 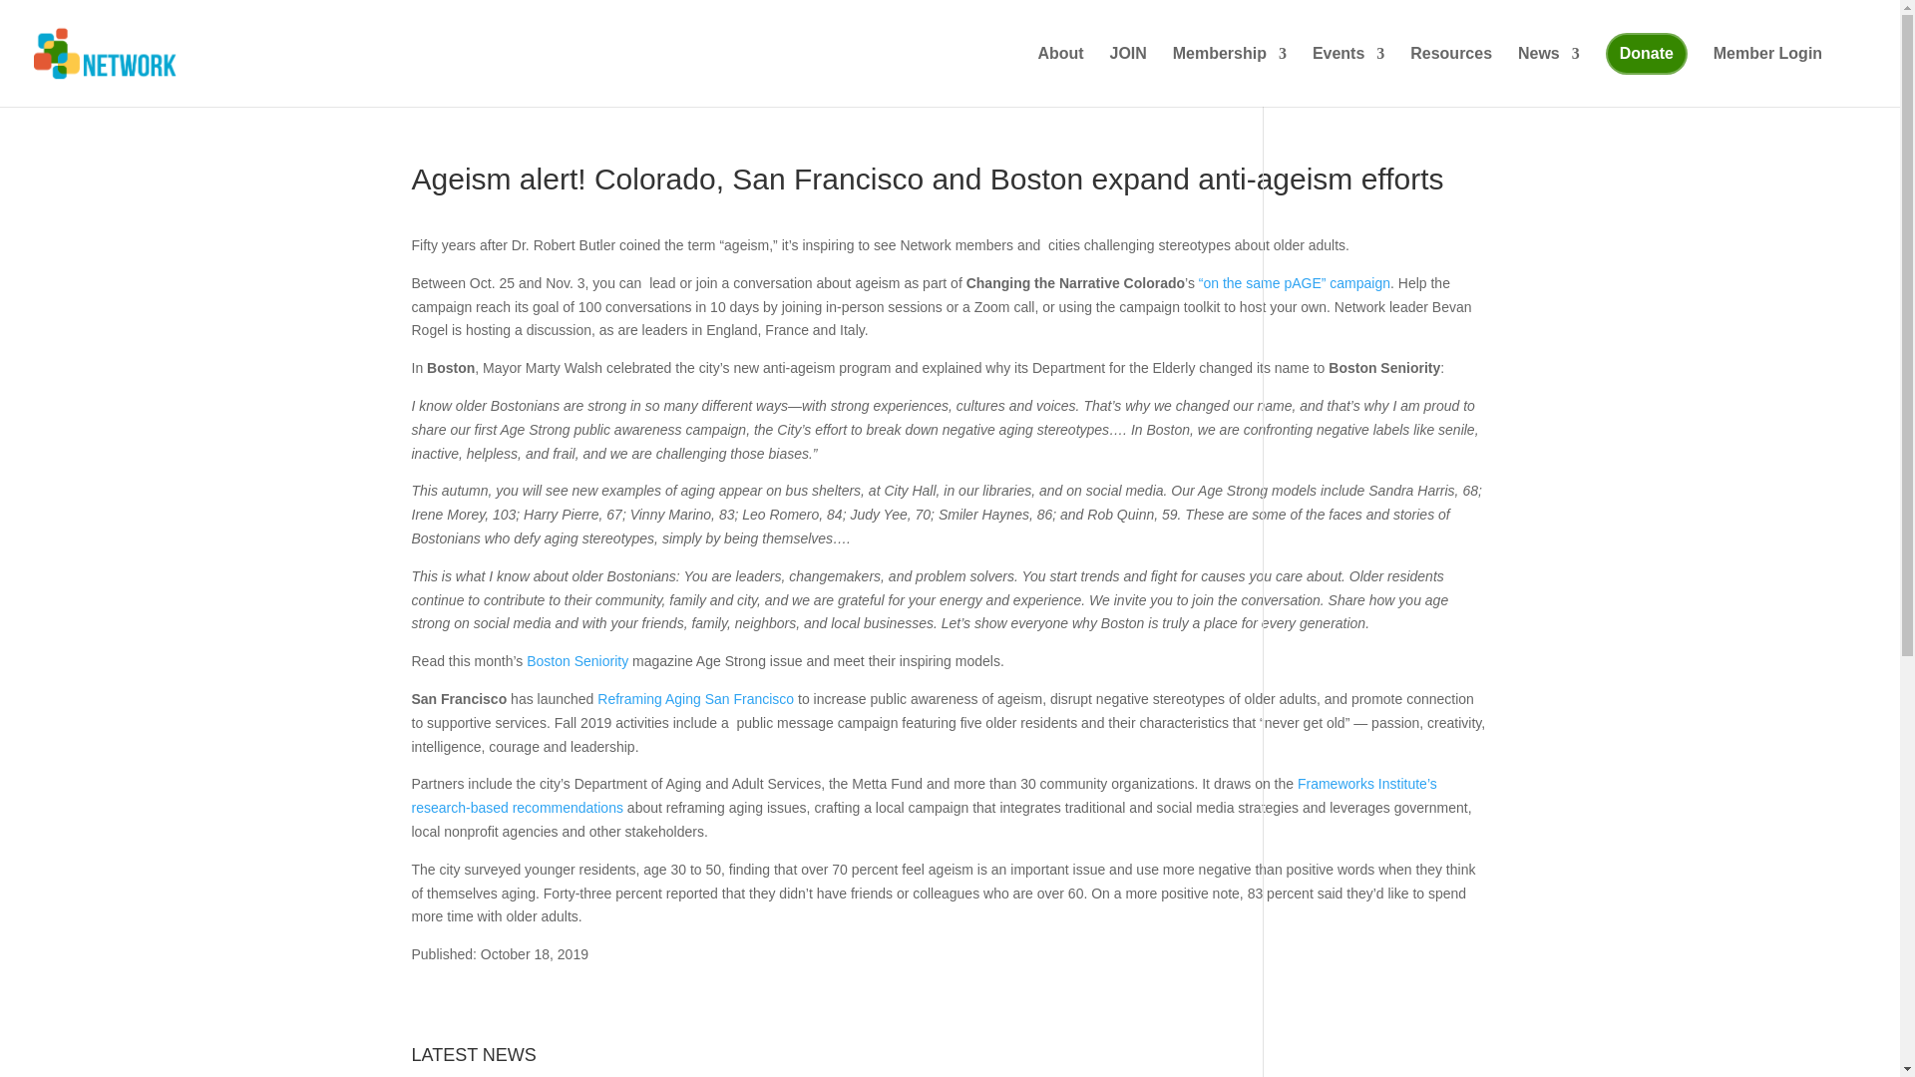 I want to click on Resources, so click(x=1450, y=70).